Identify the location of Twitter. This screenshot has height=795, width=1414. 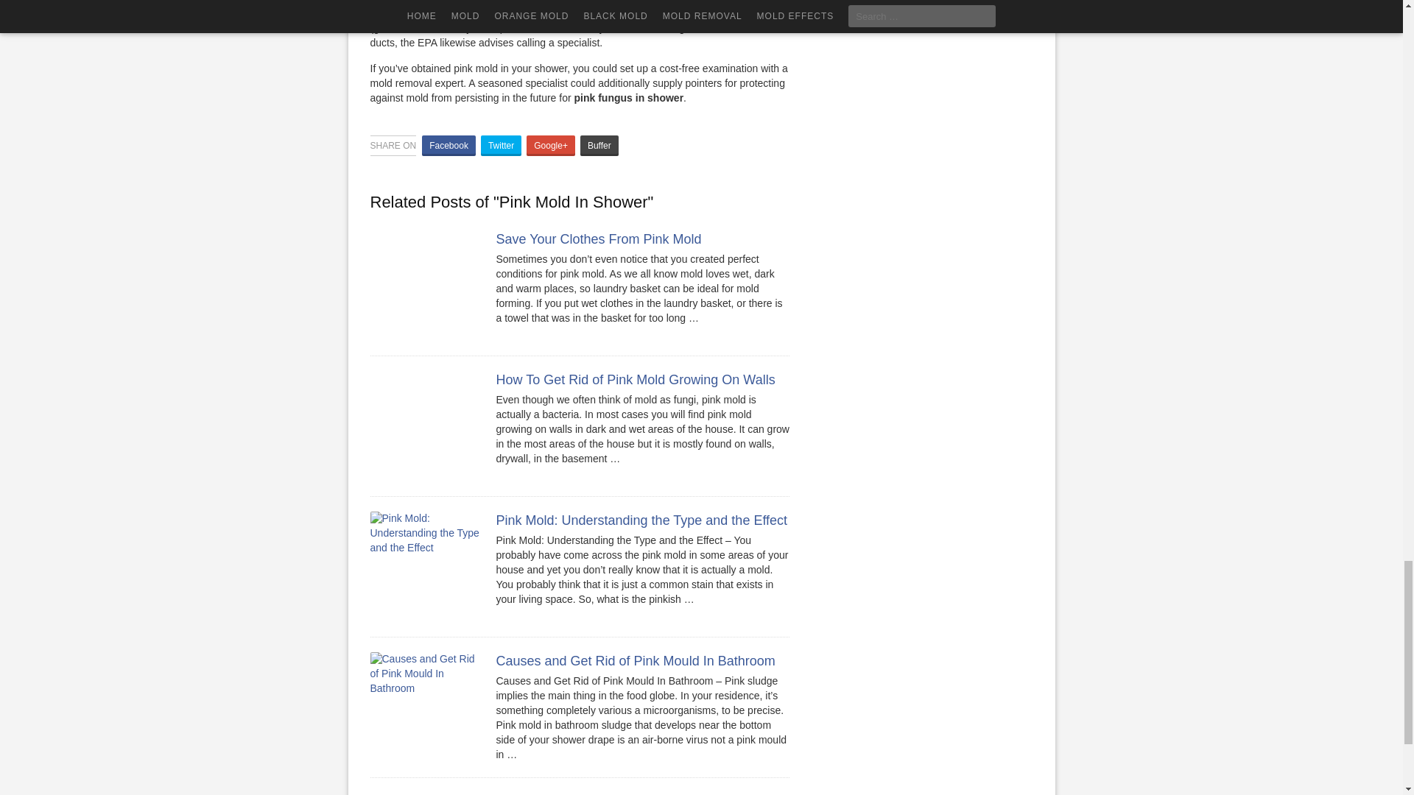
(501, 145).